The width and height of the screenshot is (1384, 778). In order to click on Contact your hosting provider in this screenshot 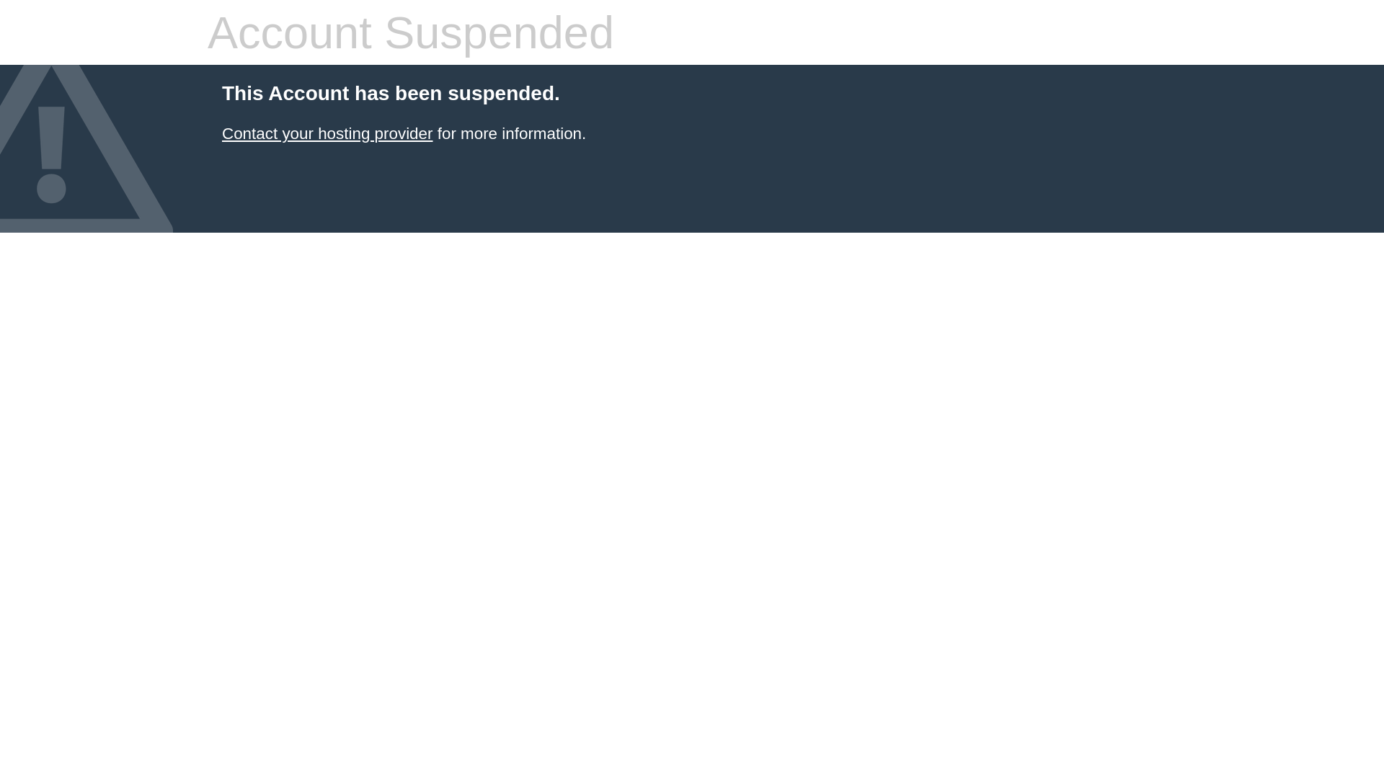, I will do `click(327, 134)`.